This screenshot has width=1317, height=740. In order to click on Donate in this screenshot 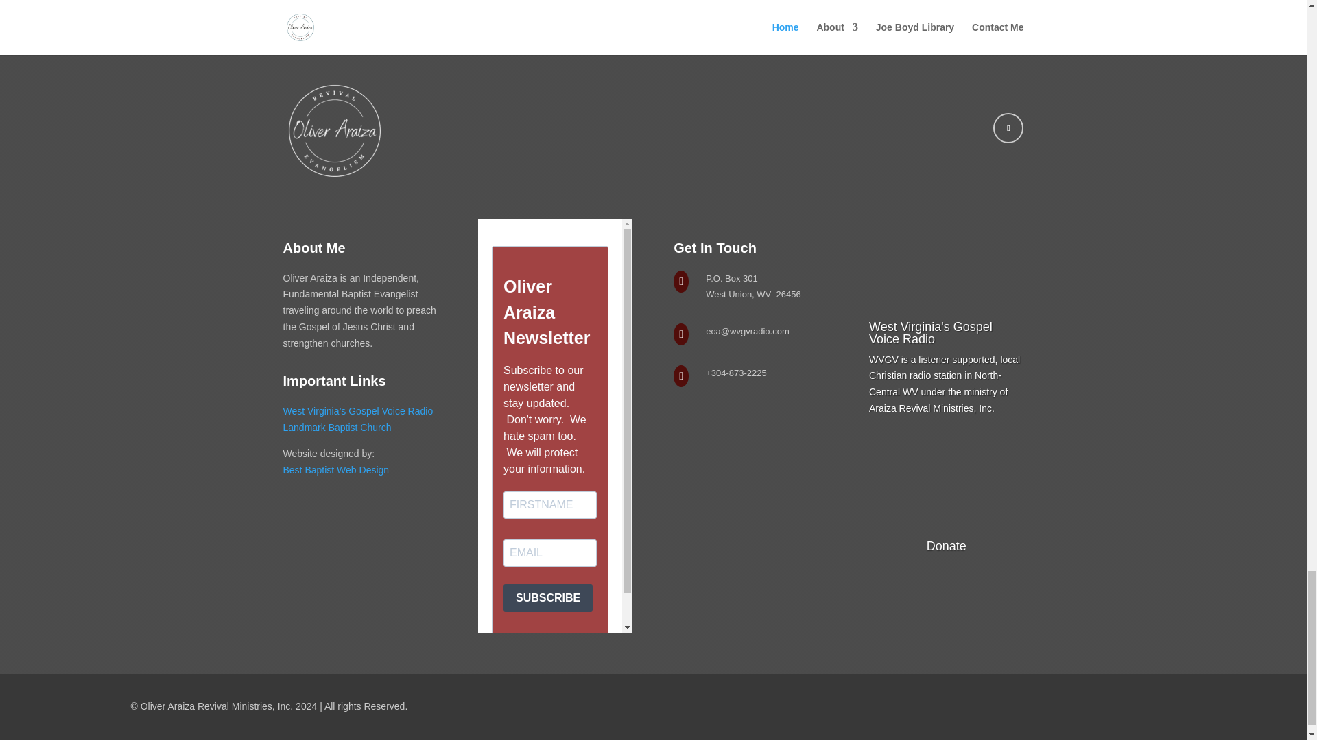, I will do `click(947, 545)`.